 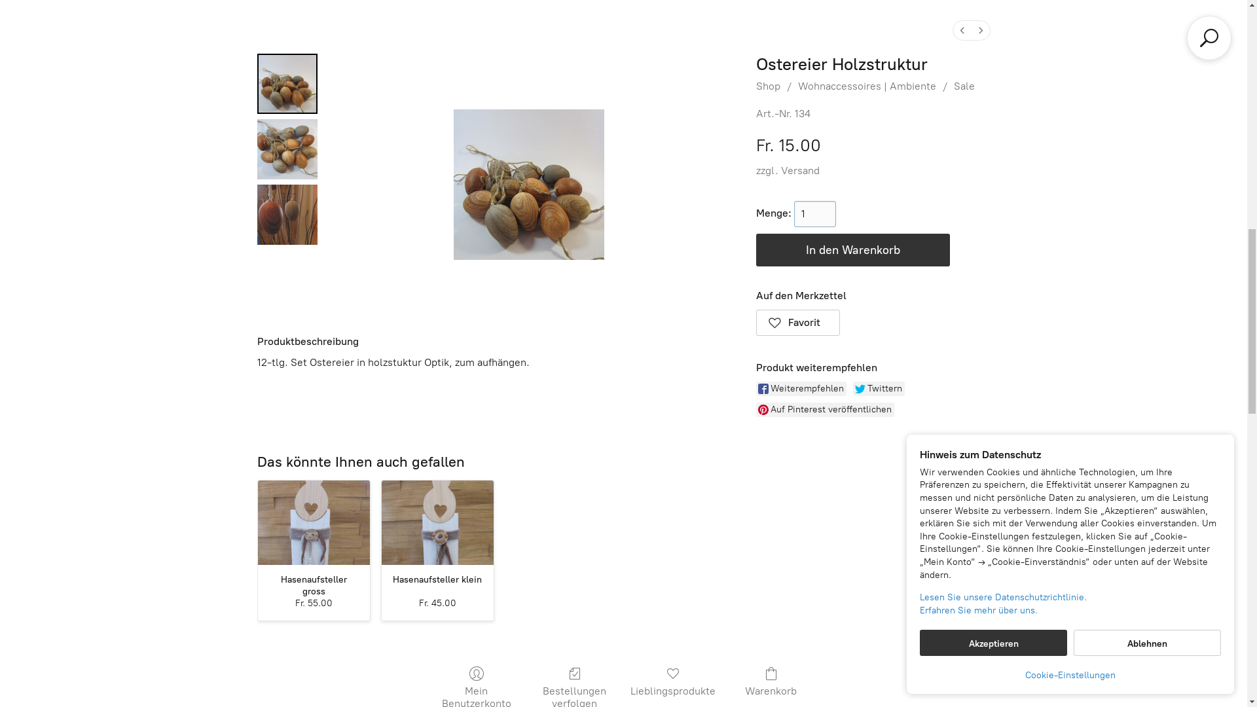 What do you see at coordinates (38, 25) in the screenshot?
I see `Shop` at bounding box center [38, 25].